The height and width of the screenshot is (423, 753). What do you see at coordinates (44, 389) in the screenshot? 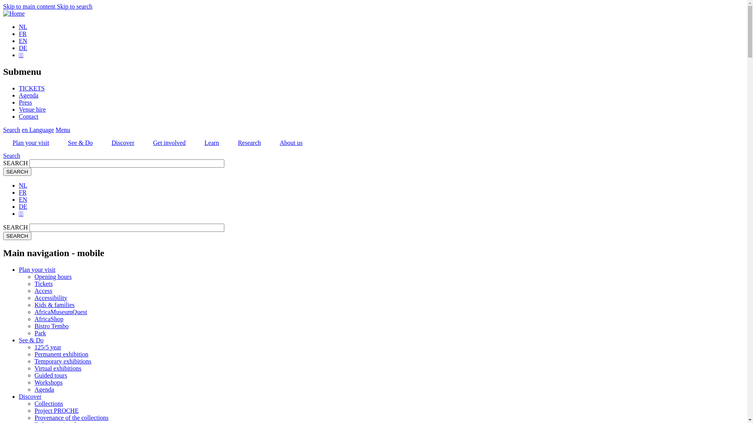
I see `Agenda` at bounding box center [44, 389].